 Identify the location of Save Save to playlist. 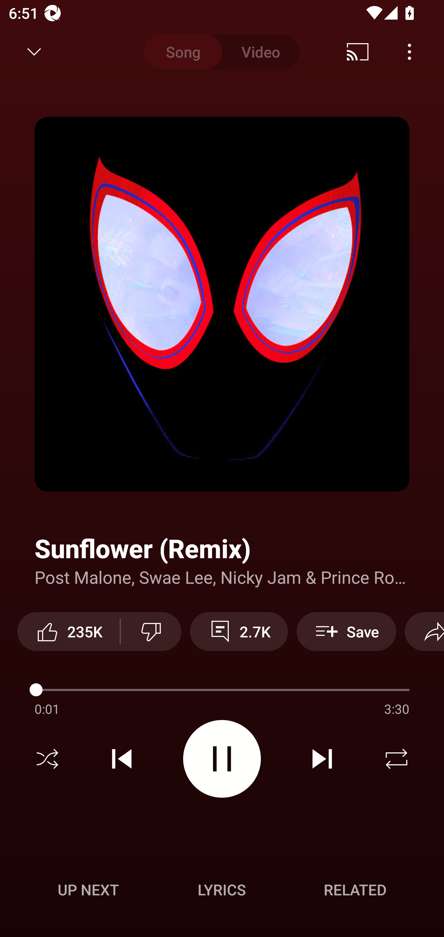
(346, 631).